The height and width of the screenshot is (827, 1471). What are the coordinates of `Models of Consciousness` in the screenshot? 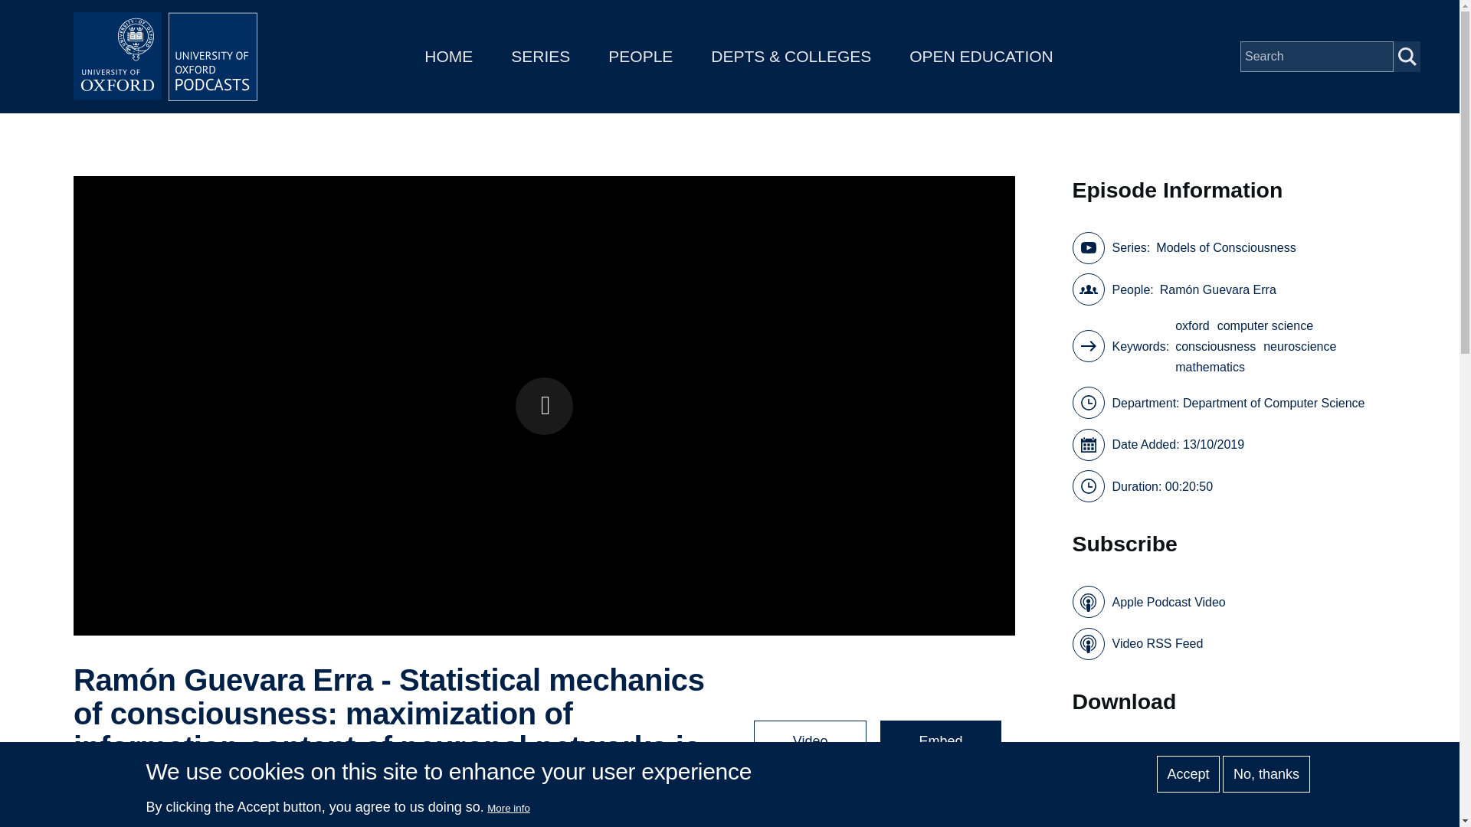 It's located at (225, 817).